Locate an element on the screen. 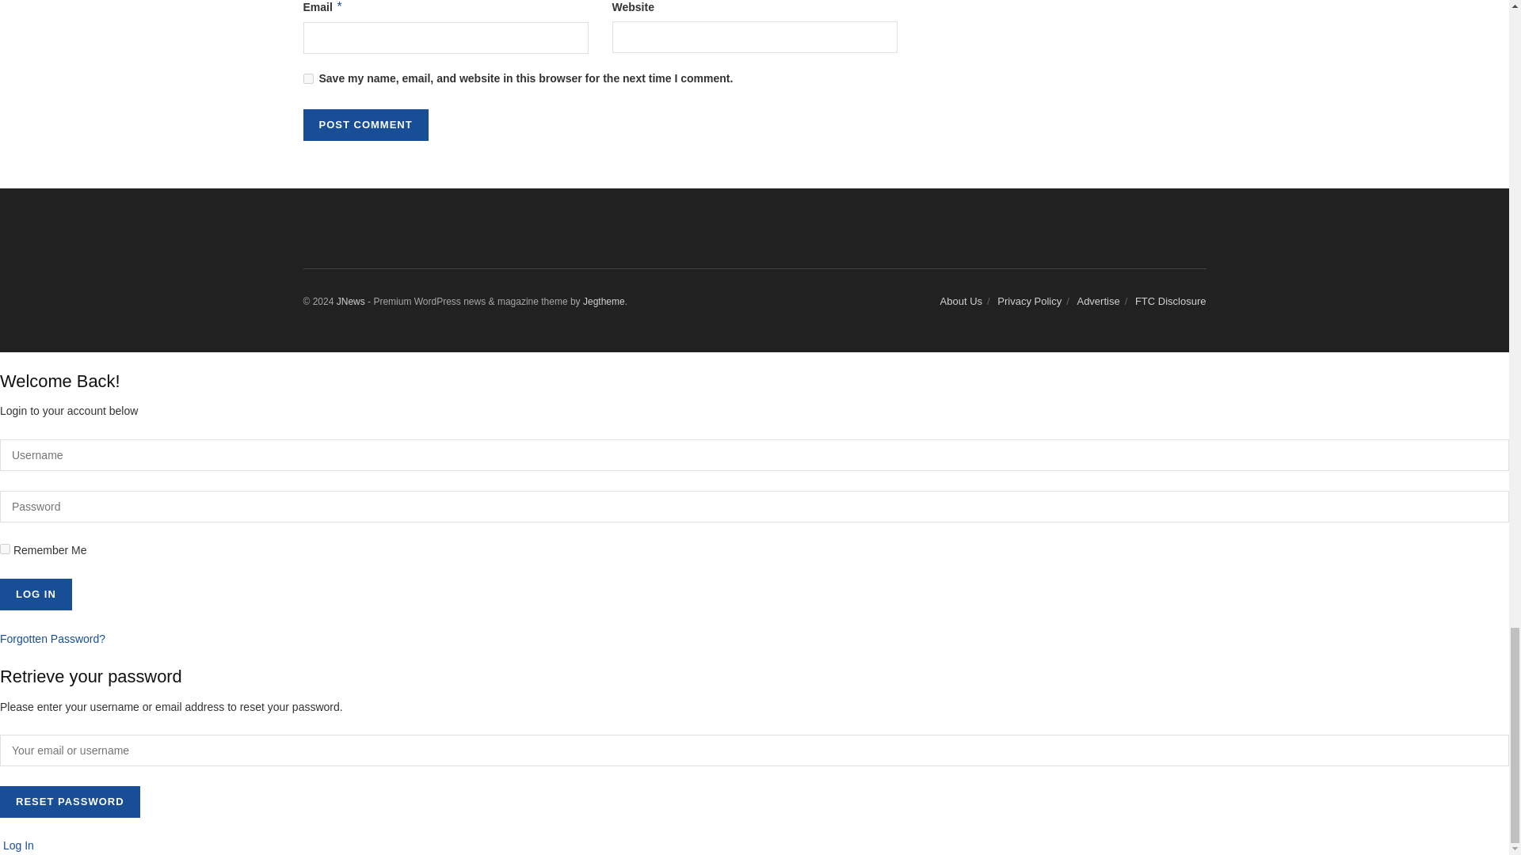  Log In is located at coordinates (36, 595).